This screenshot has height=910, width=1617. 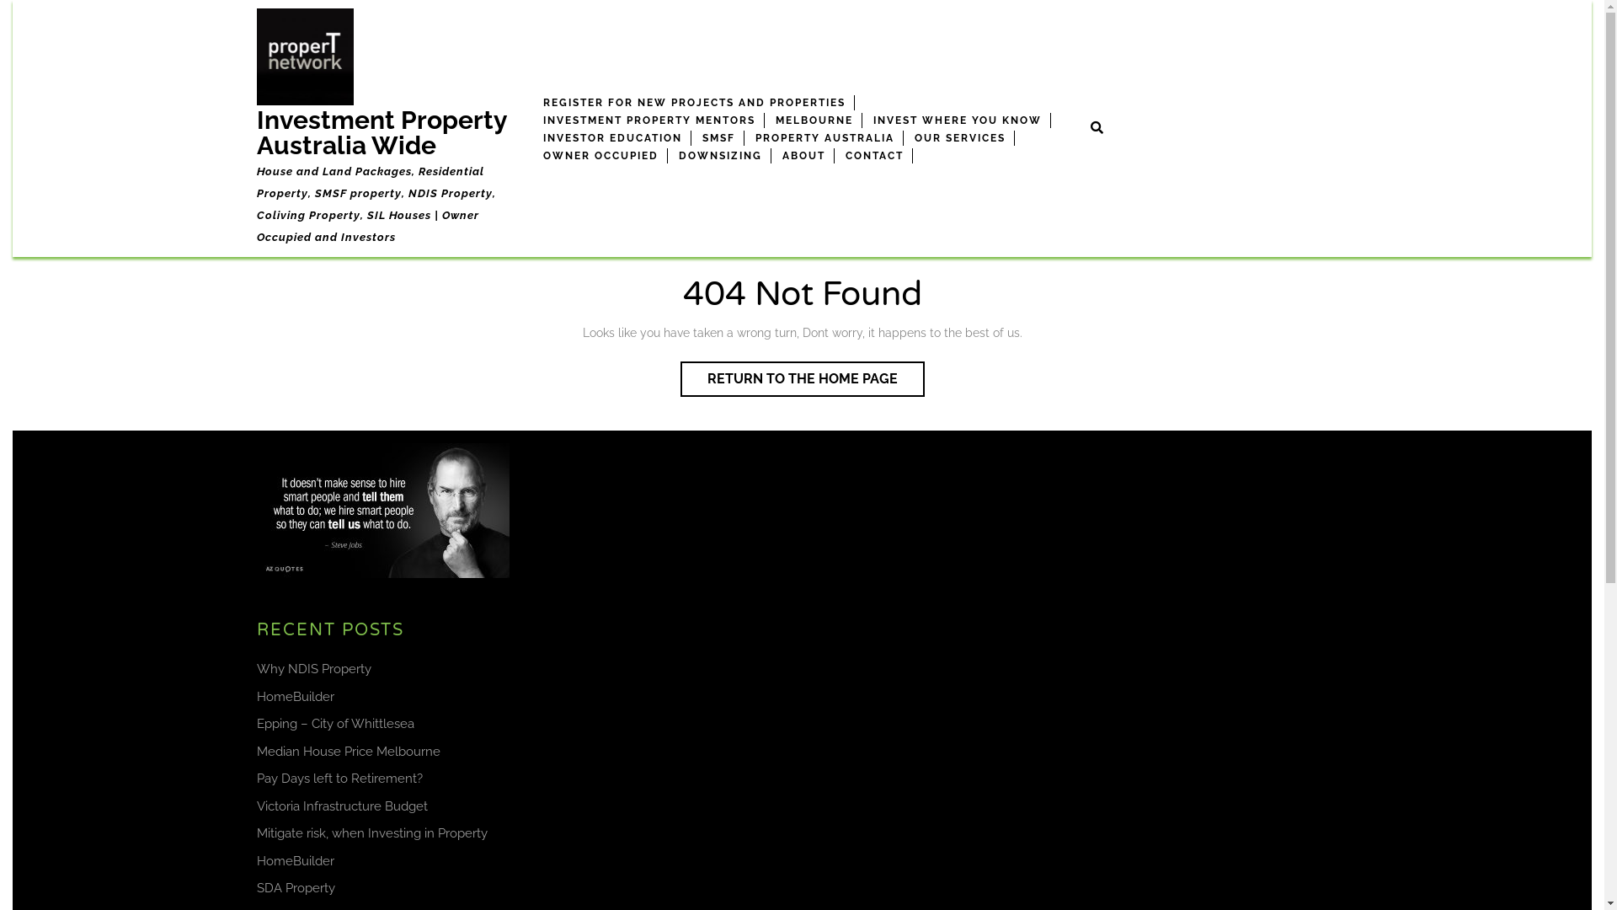 What do you see at coordinates (295, 860) in the screenshot?
I see `HomeBuilder` at bounding box center [295, 860].